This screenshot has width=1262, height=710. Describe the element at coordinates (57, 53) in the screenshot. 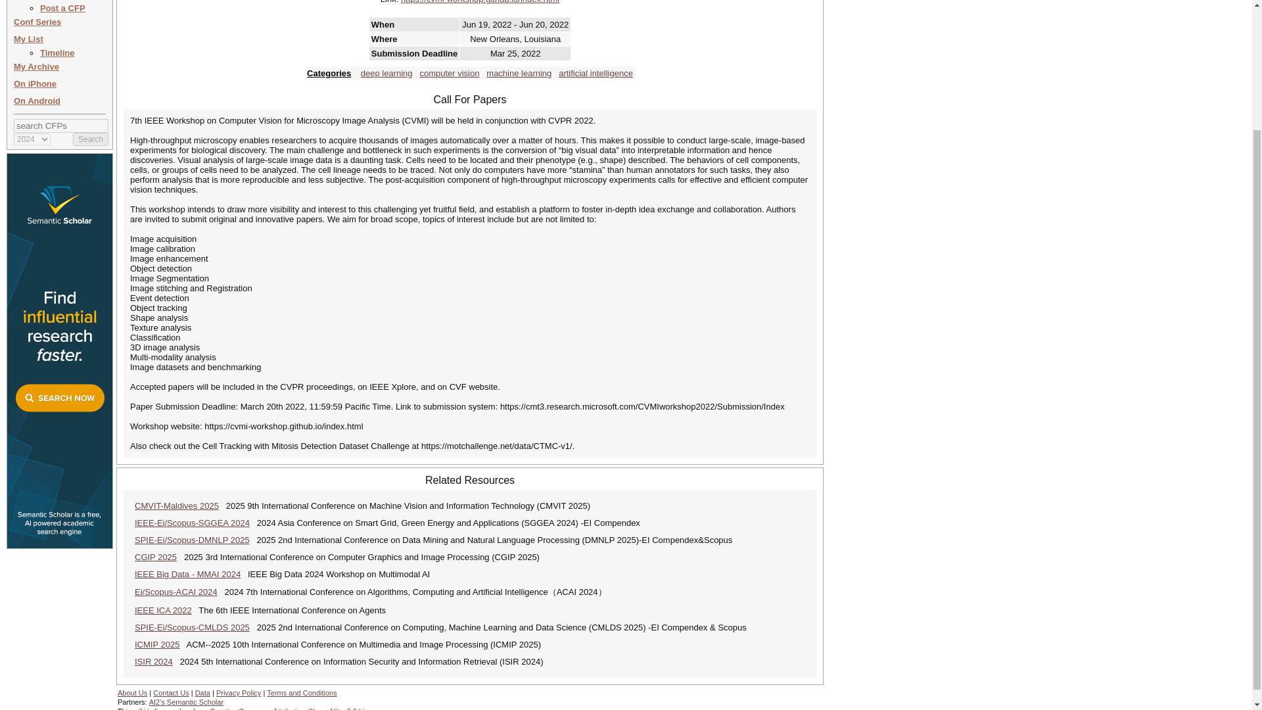

I see `Timeline` at that location.